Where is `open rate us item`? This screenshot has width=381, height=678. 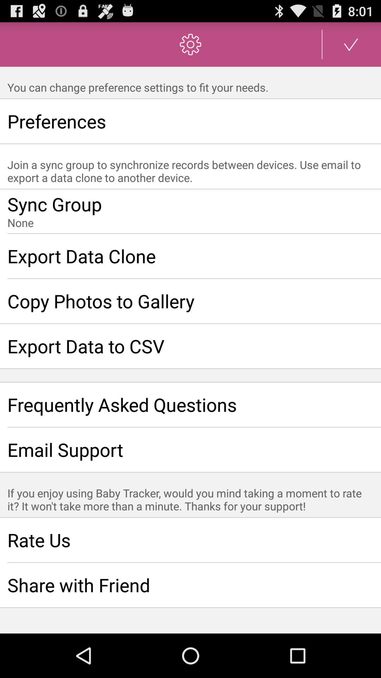 open rate us item is located at coordinates (190, 540).